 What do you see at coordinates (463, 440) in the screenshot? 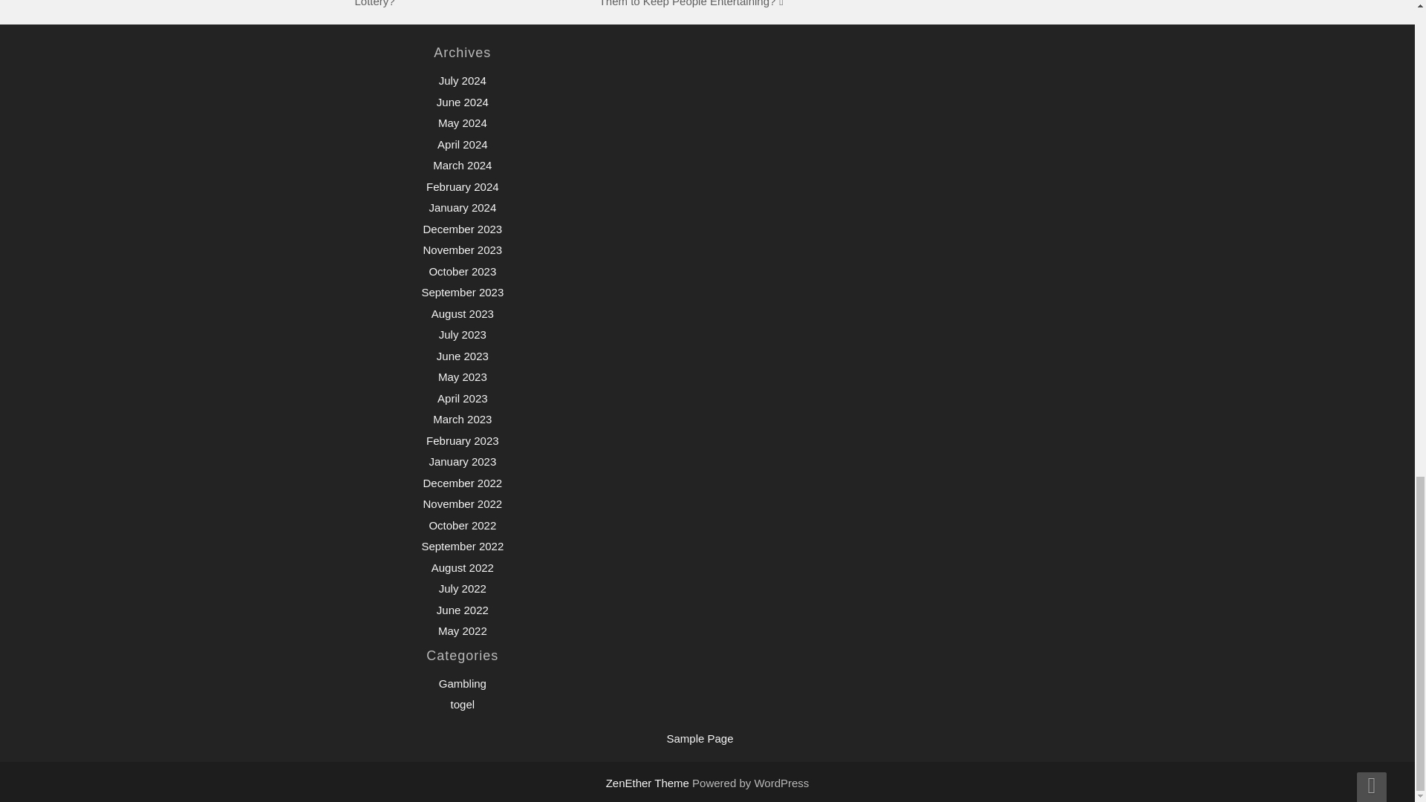
I see `February 2023` at bounding box center [463, 440].